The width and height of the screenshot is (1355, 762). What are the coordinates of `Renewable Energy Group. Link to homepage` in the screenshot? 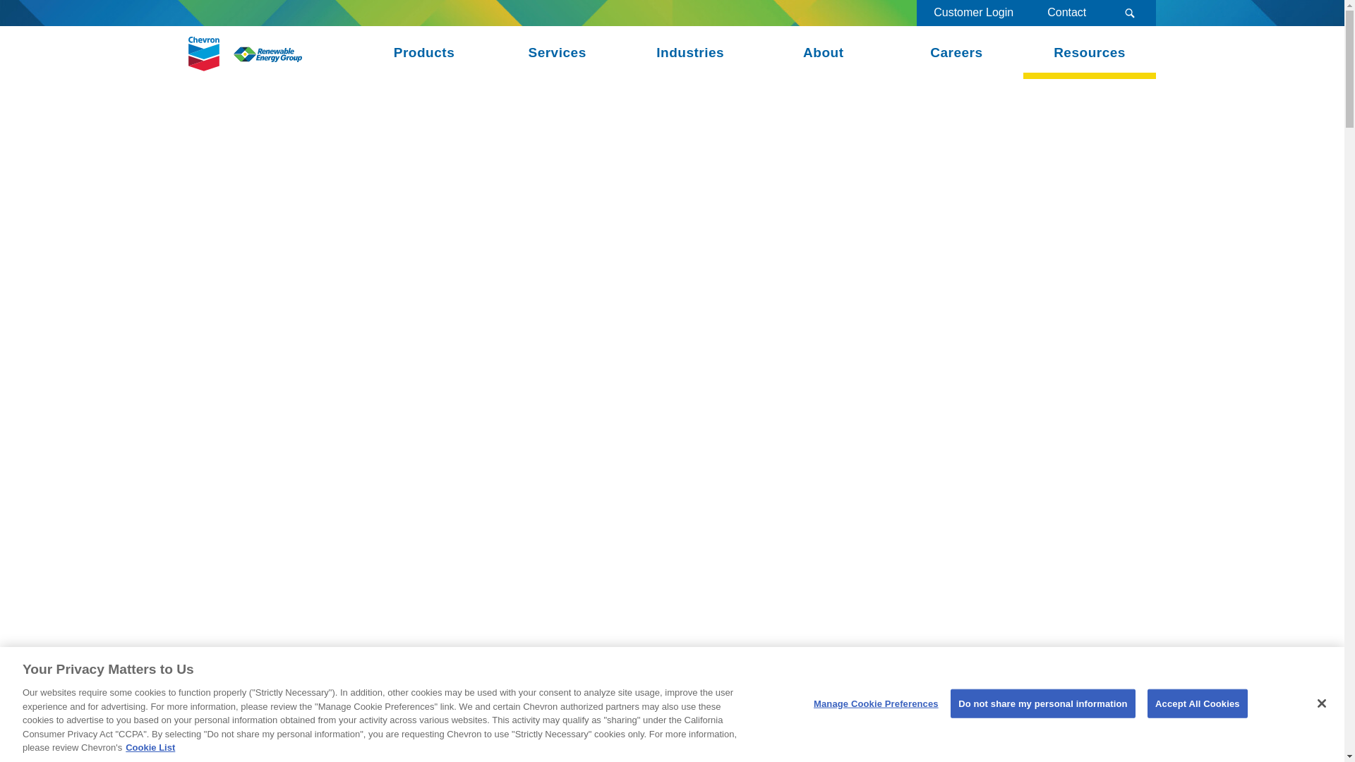 It's located at (245, 52).